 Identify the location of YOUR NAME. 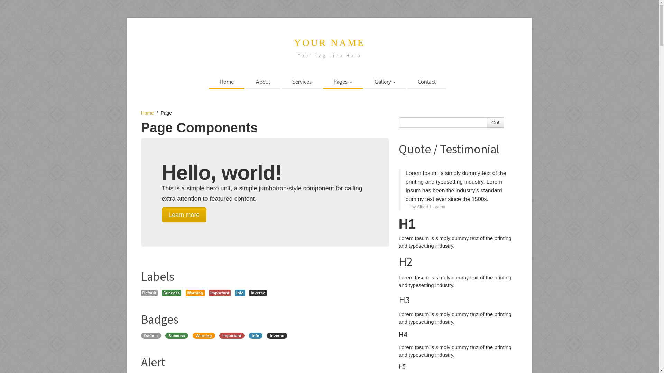
(329, 43).